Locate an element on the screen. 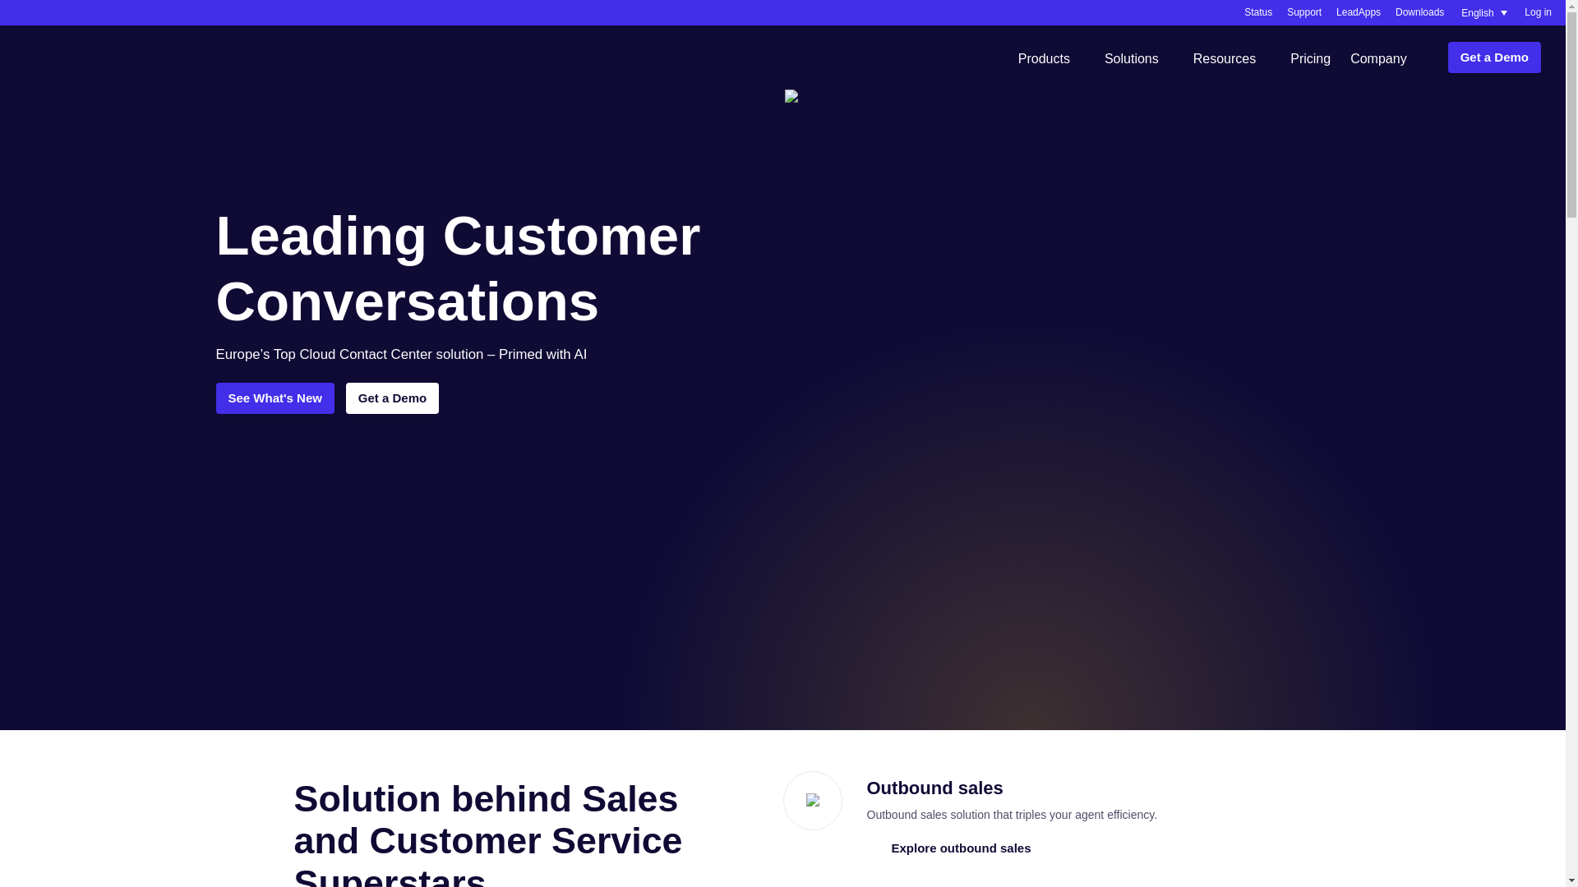 The image size is (1578, 887). LeadApps is located at coordinates (1359, 11).